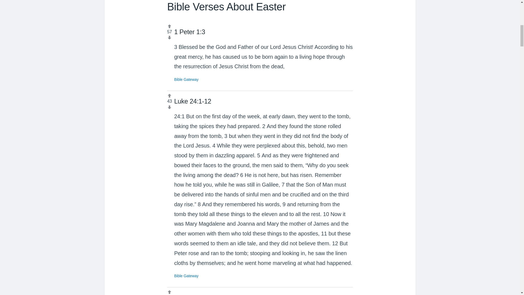 This screenshot has width=524, height=295. What do you see at coordinates (186, 79) in the screenshot?
I see `Bible Gateway` at bounding box center [186, 79].